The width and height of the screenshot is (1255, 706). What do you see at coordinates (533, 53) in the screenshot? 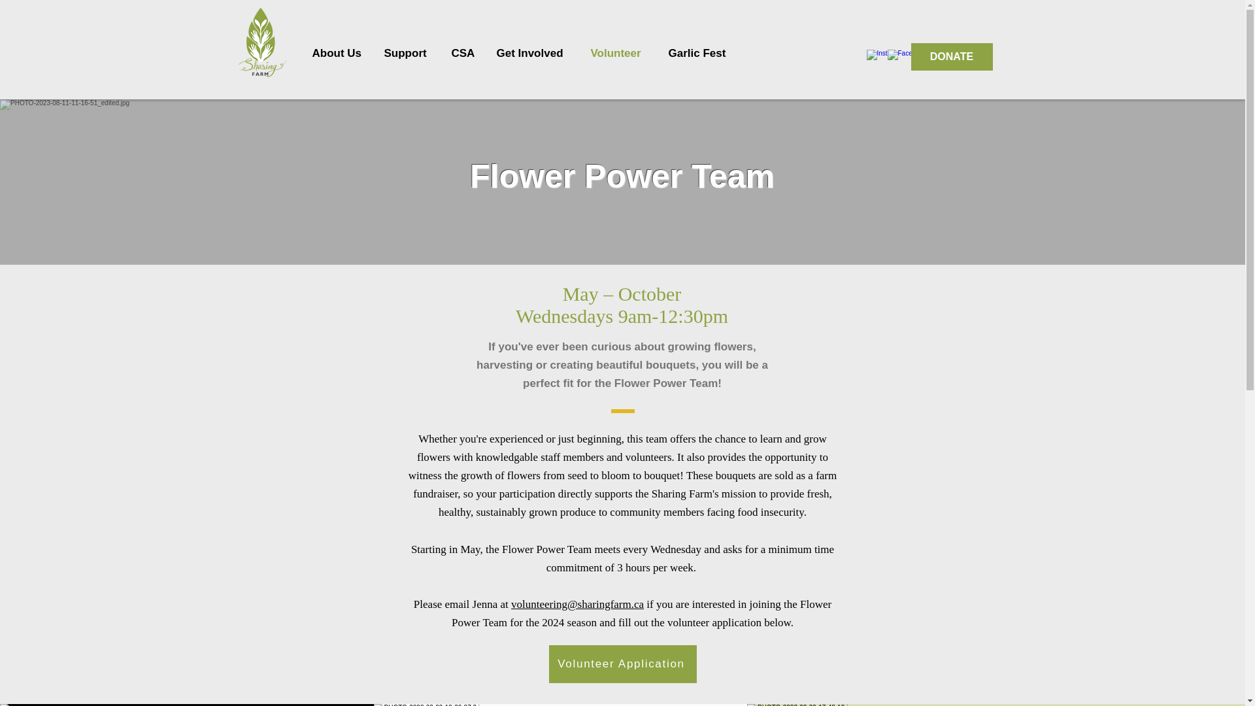
I see `Get Involved` at bounding box center [533, 53].